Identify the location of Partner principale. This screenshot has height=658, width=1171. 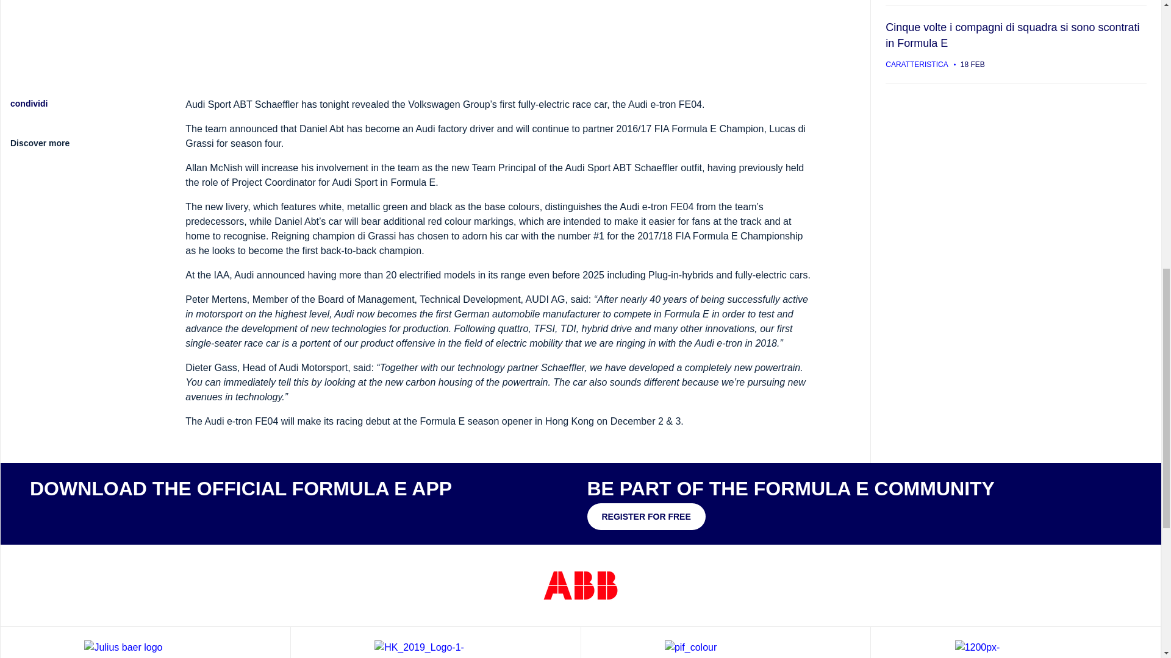
(1016, 645).